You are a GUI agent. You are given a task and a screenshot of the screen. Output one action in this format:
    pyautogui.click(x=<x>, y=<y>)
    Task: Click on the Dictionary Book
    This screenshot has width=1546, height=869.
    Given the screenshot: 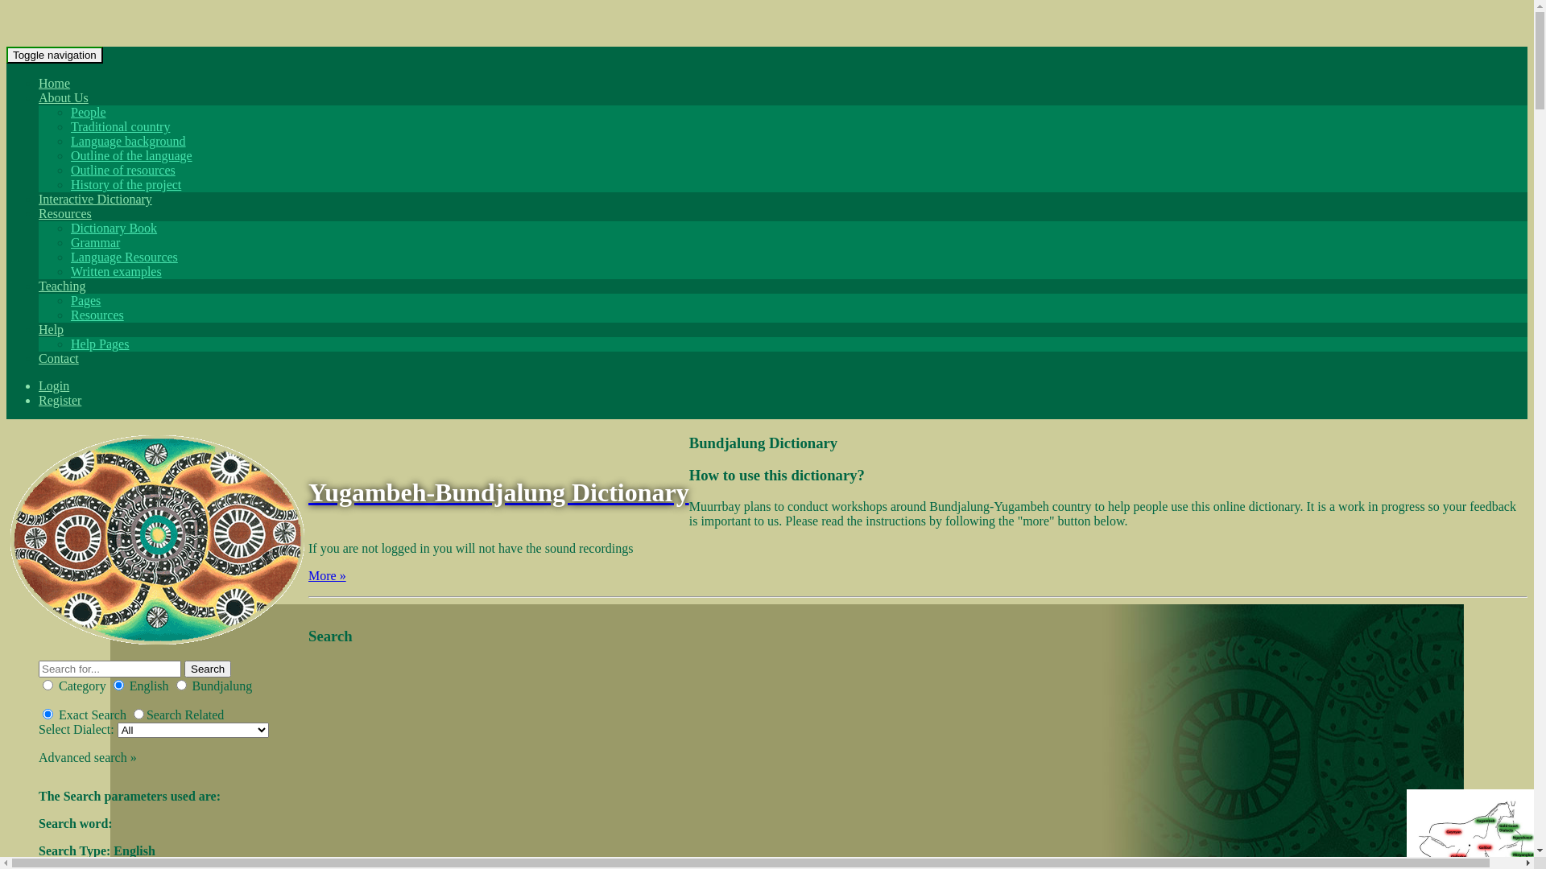 What is the action you would take?
    pyautogui.click(x=114, y=229)
    